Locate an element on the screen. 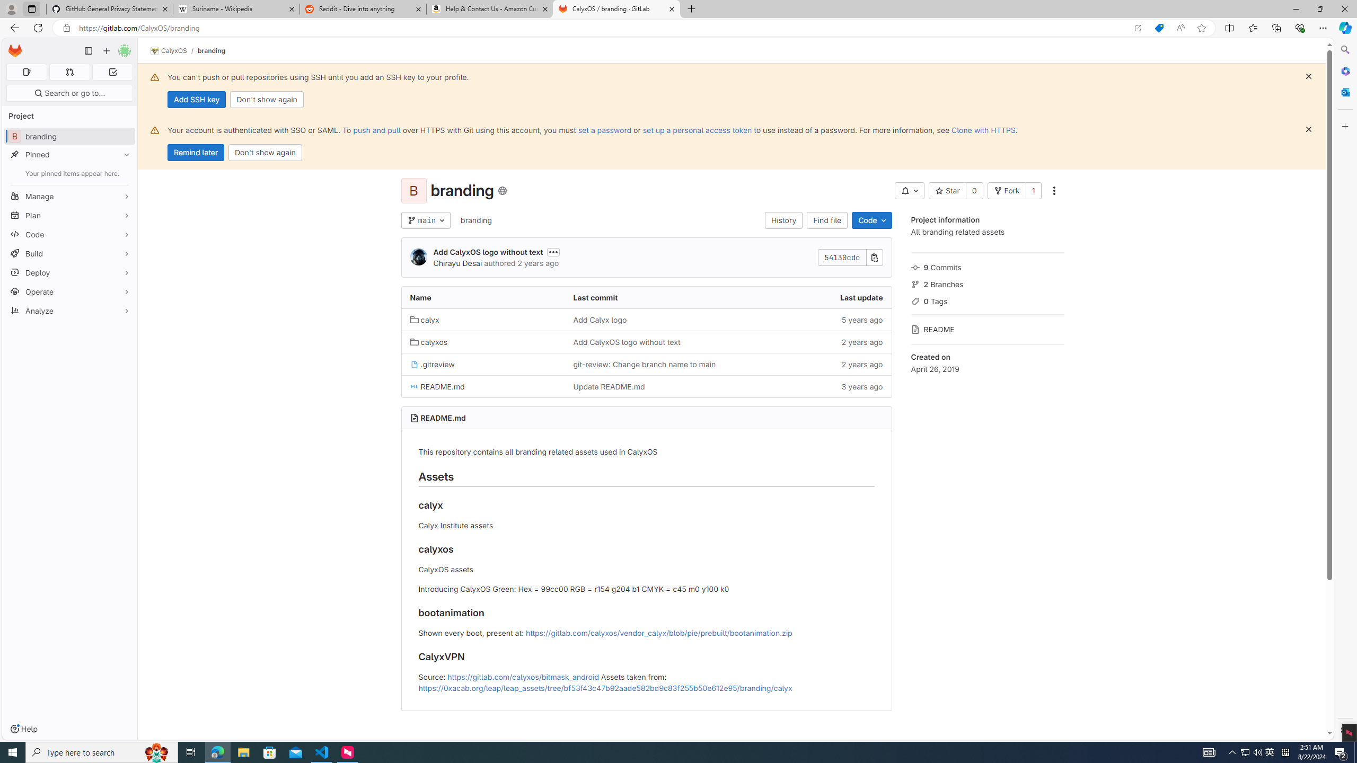 The image size is (1357, 763). README is located at coordinates (987, 329).